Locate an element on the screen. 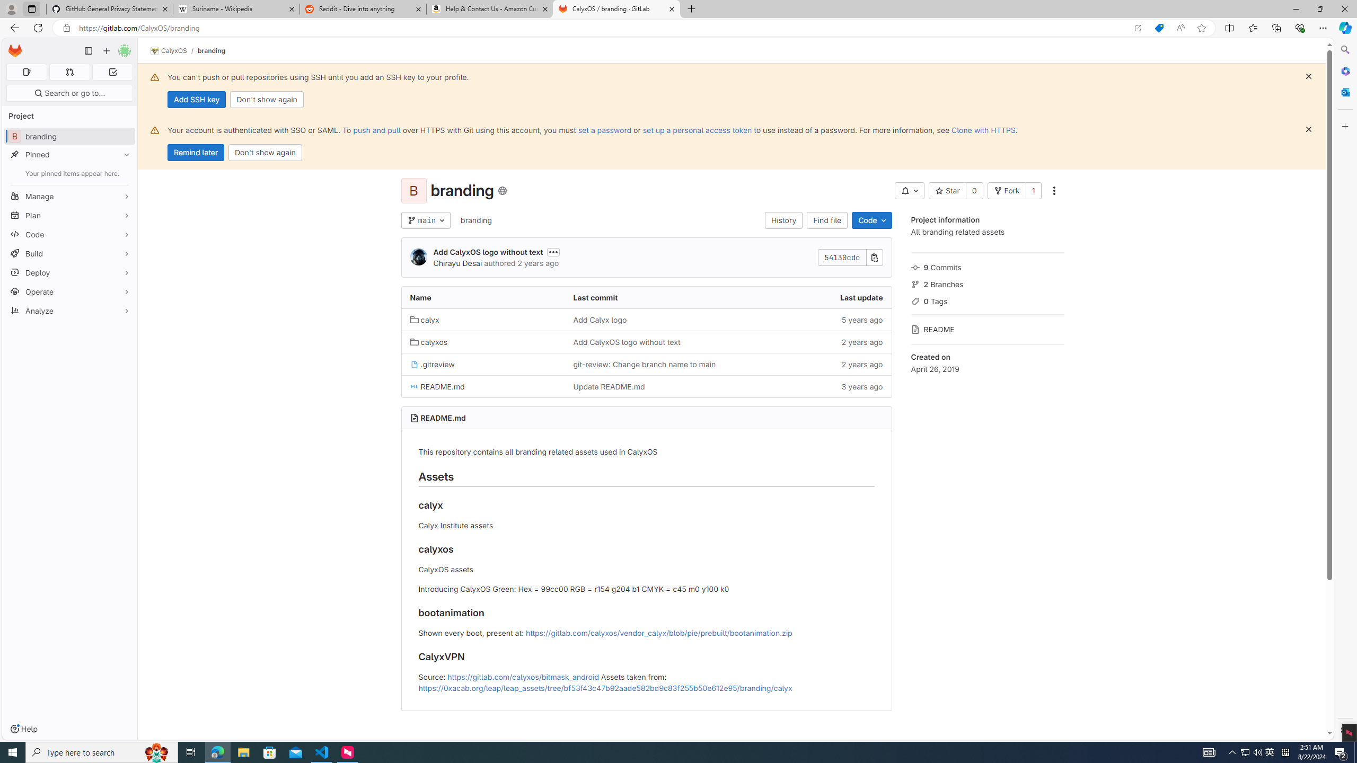 The image size is (1357, 763). README is located at coordinates (987, 329).